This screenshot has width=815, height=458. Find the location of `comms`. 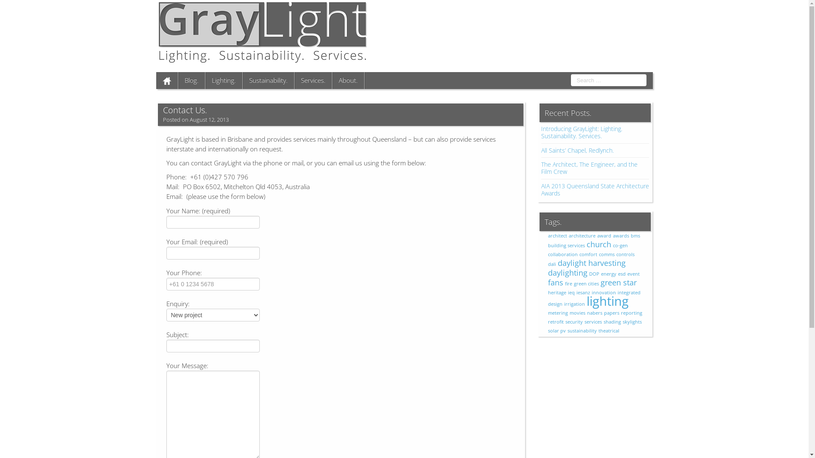

comms is located at coordinates (607, 254).